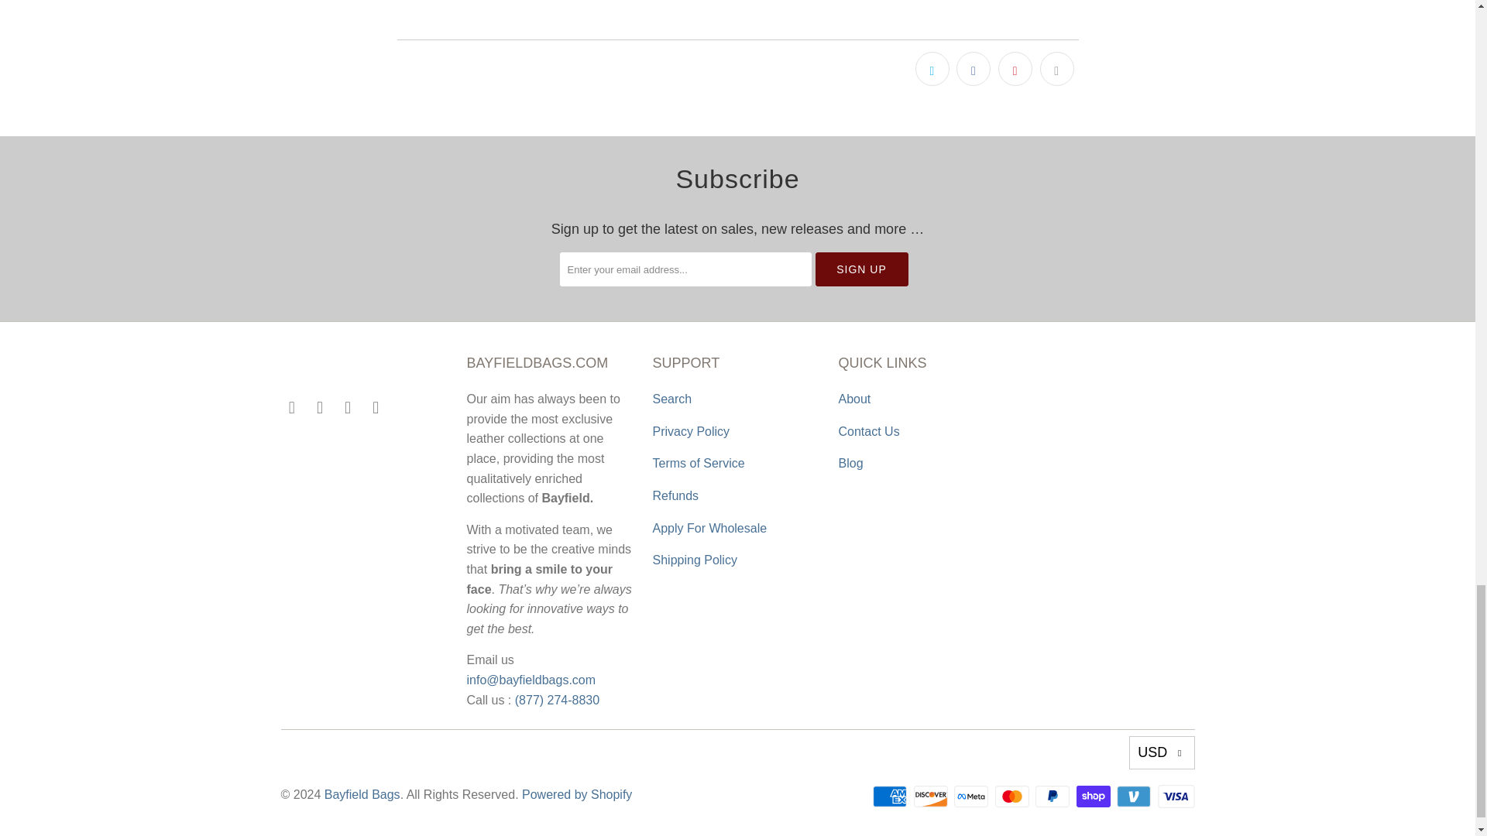 Image resolution: width=1487 pixels, height=836 pixels. What do you see at coordinates (973, 68) in the screenshot?
I see `Share this on Facebook` at bounding box center [973, 68].